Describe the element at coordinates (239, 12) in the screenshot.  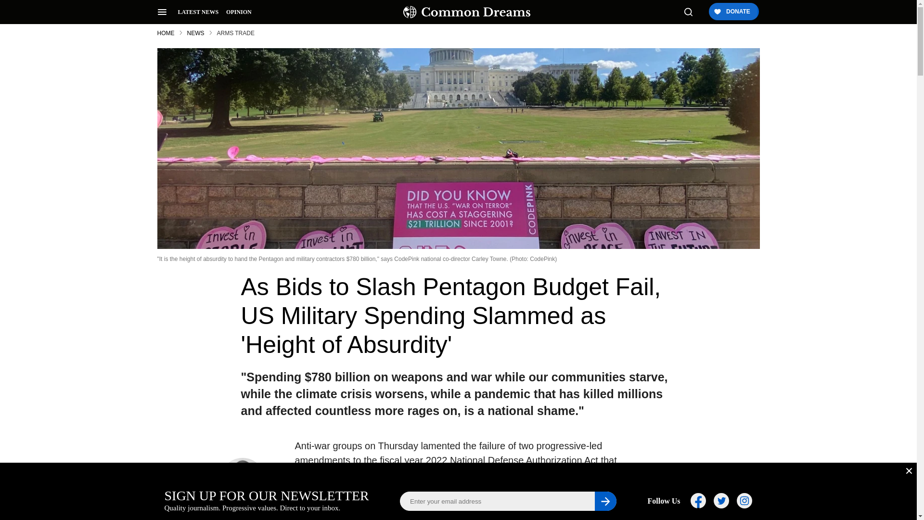
I see `OPINION` at that location.